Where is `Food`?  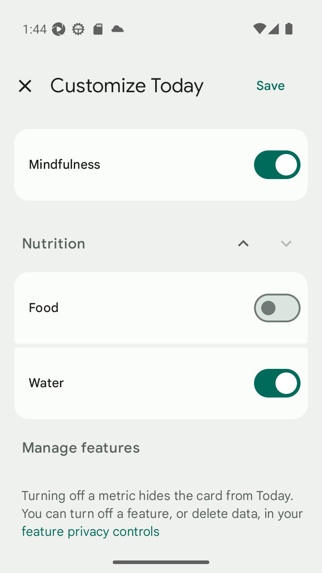
Food is located at coordinates (161, 308).